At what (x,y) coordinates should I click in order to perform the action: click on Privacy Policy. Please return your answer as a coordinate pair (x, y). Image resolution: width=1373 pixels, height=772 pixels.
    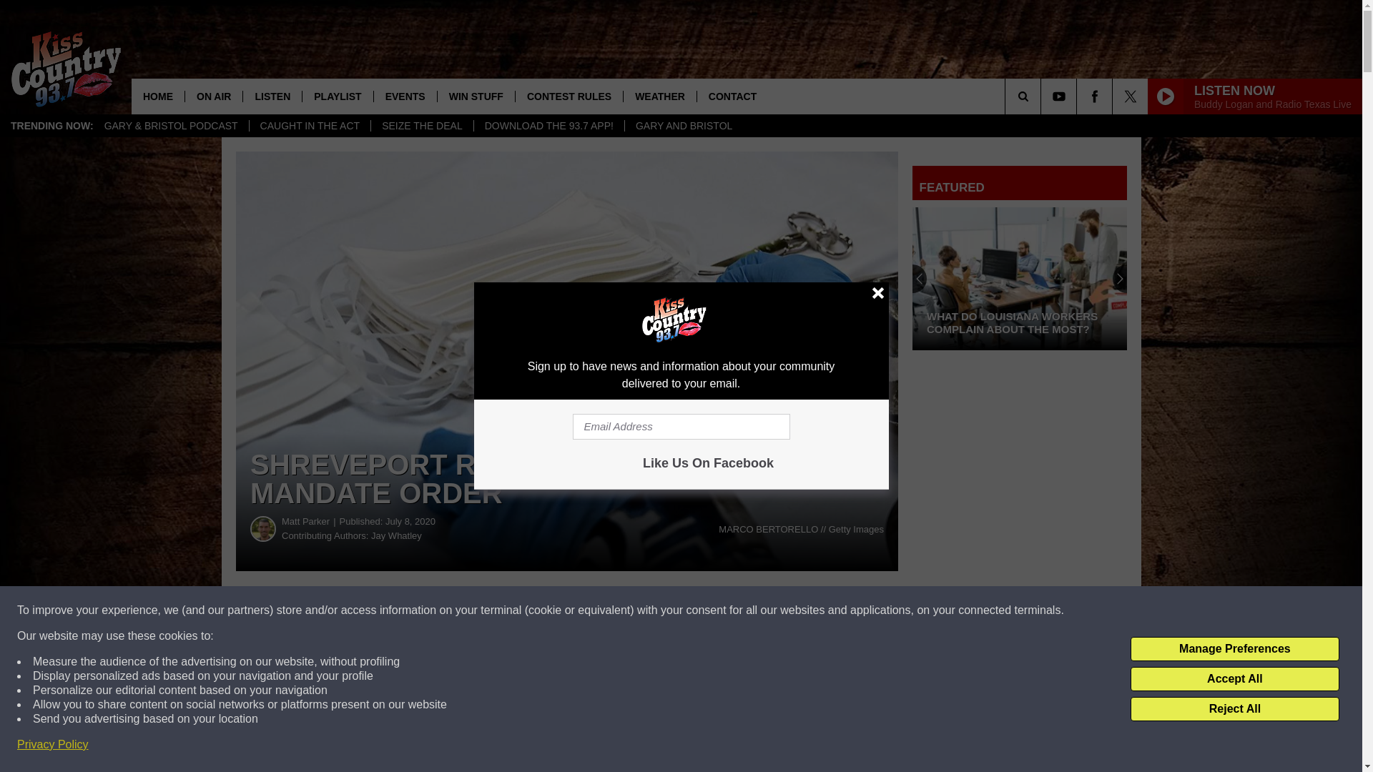
    Looking at the image, I should click on (53, 745).